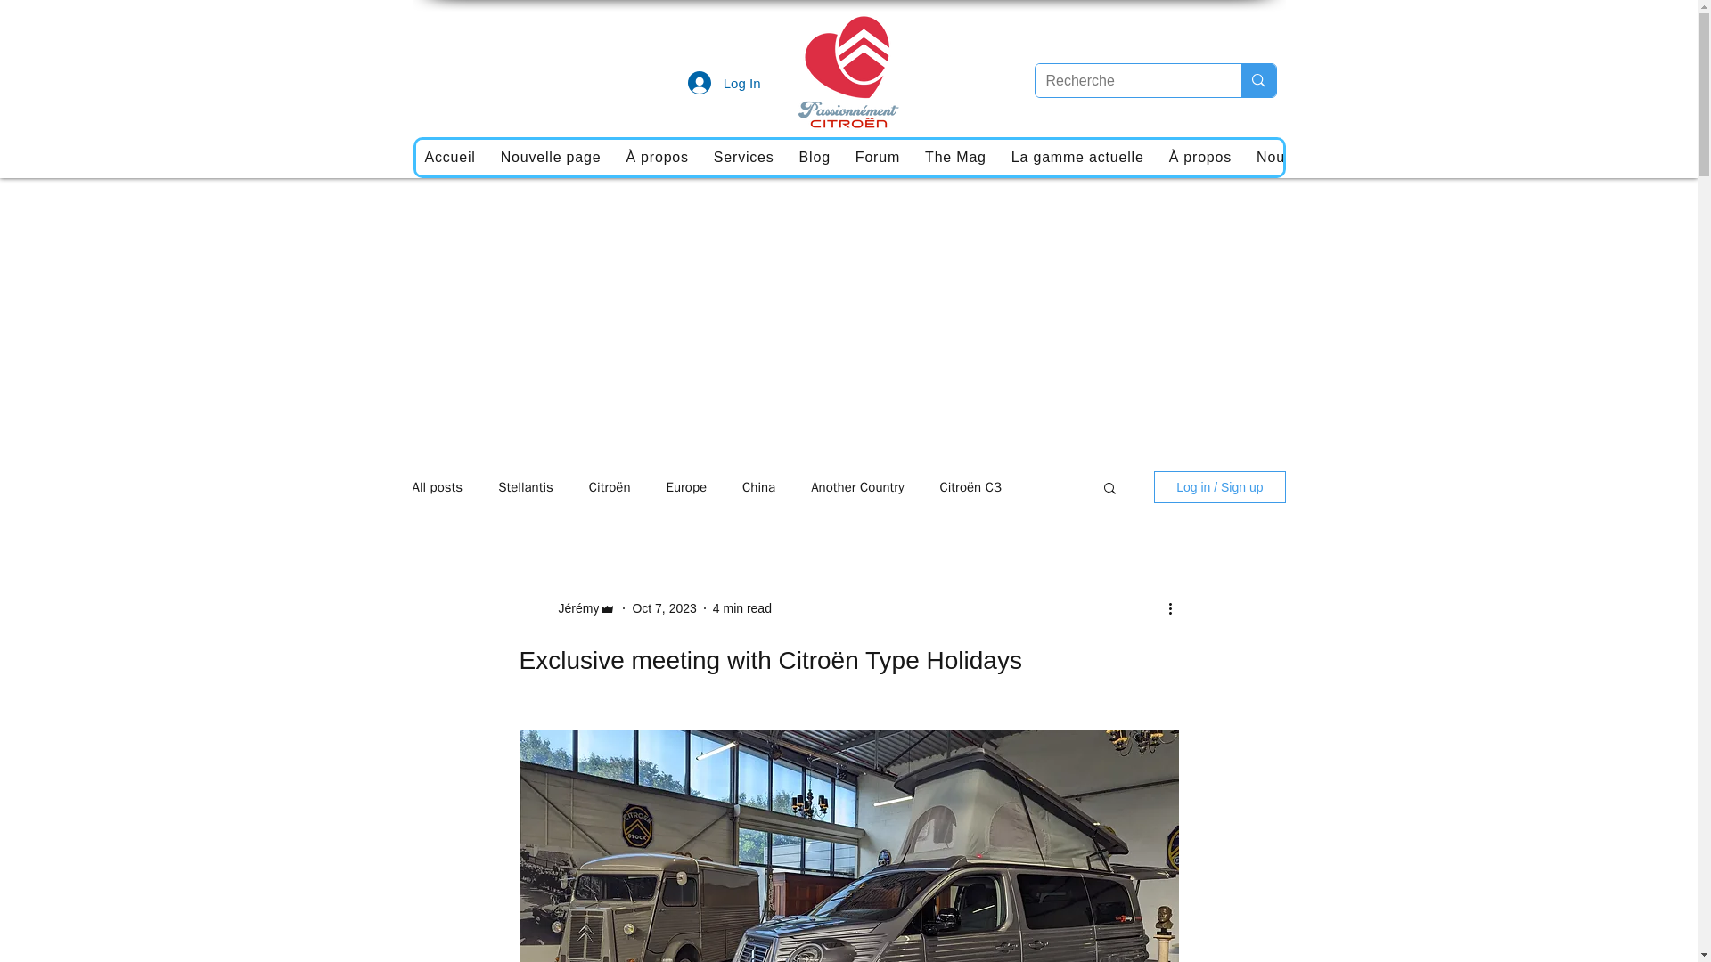 The height and width of the screenshot is (962, 1711). I want to click on Accueil, so click(449, 157).